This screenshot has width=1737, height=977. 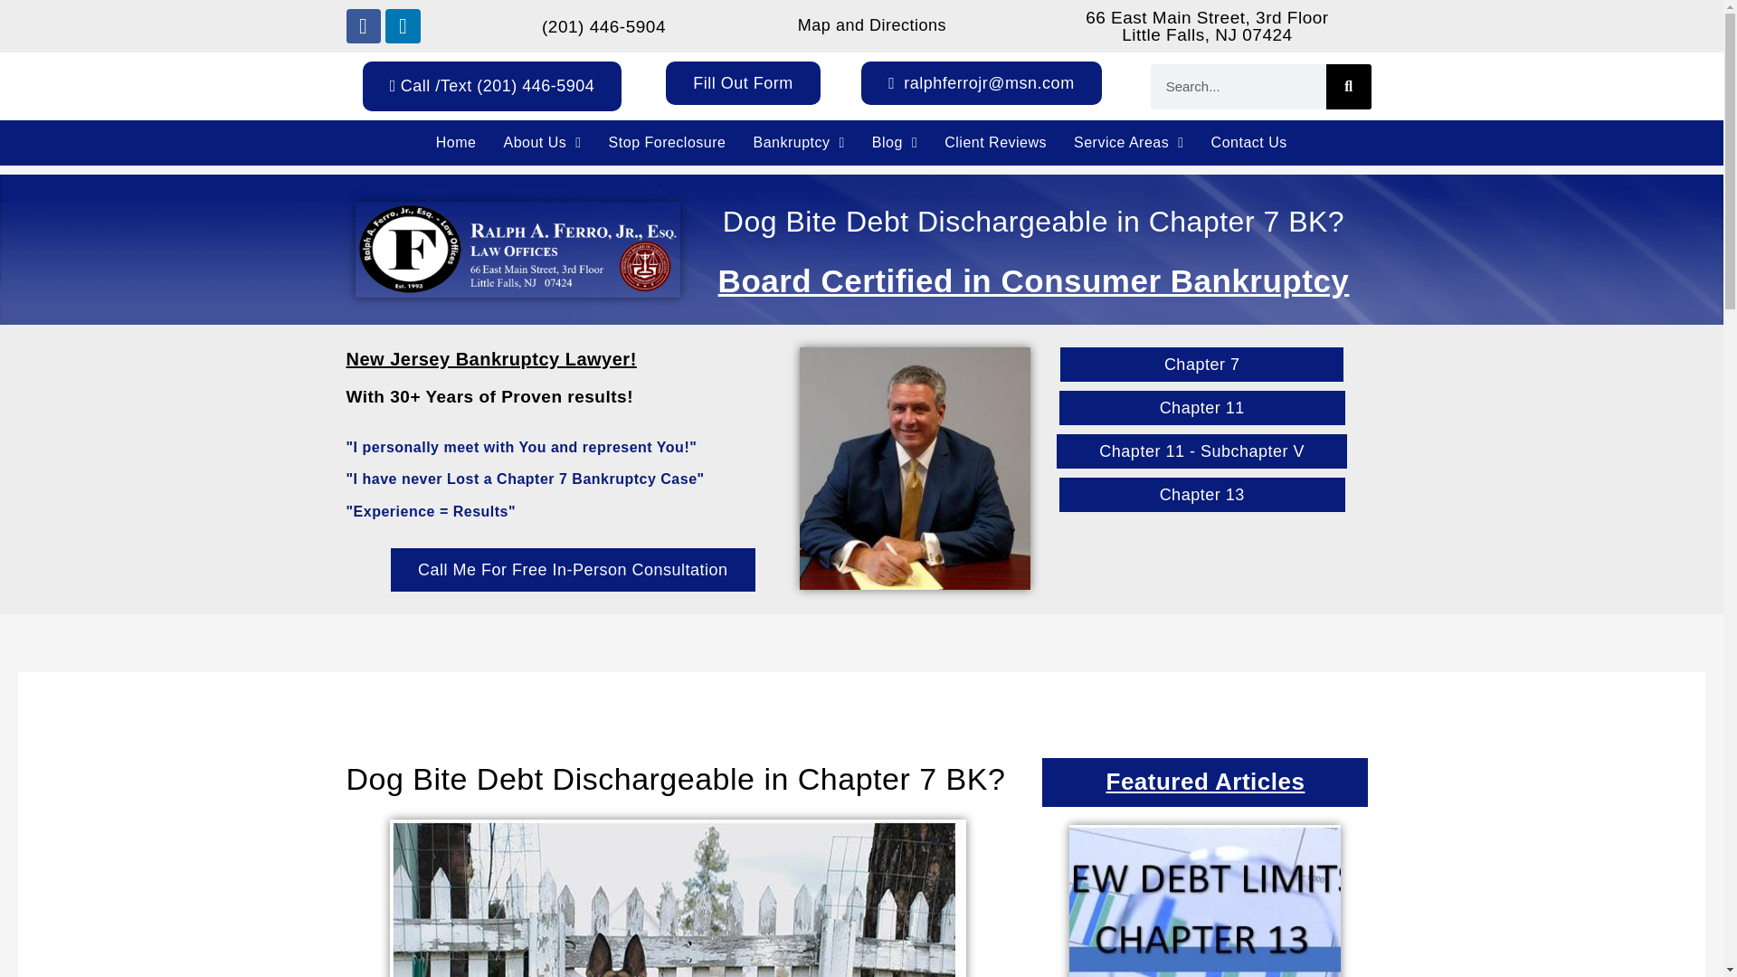 What do you see at coordinates (742, 83) in the screenshot?
I see `Fill Out Form` at bounding box center [742, 83].